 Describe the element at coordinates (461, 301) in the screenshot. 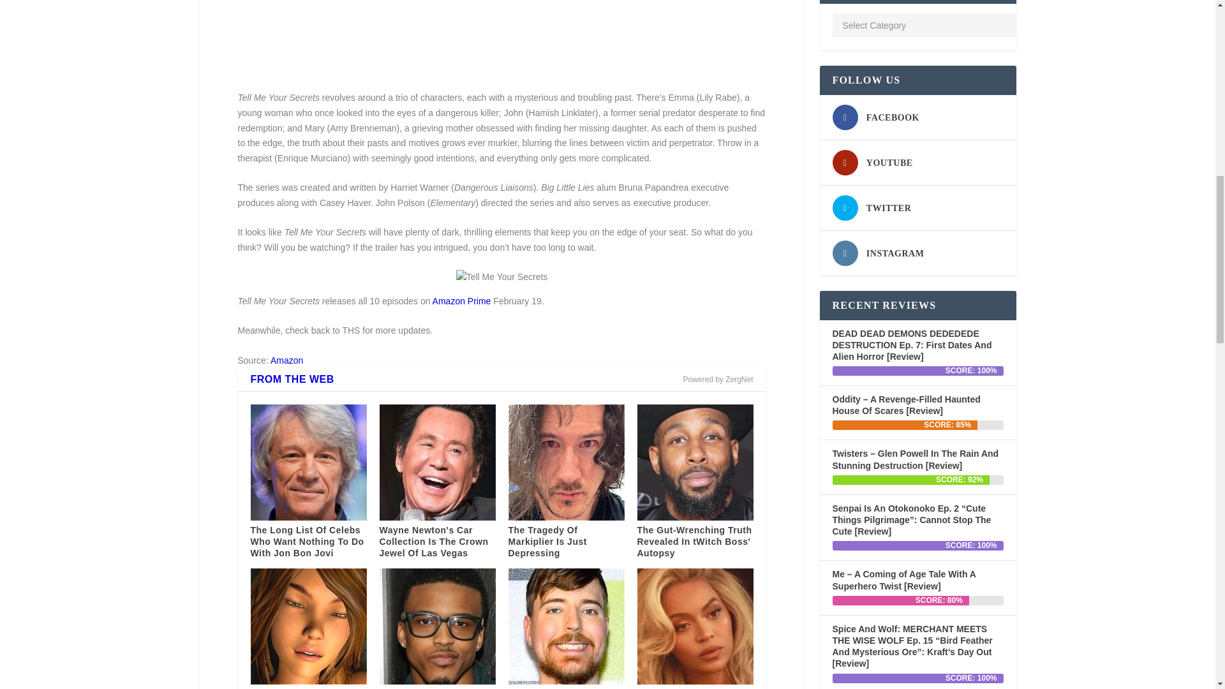

I see `Amazon Prime` at that location.